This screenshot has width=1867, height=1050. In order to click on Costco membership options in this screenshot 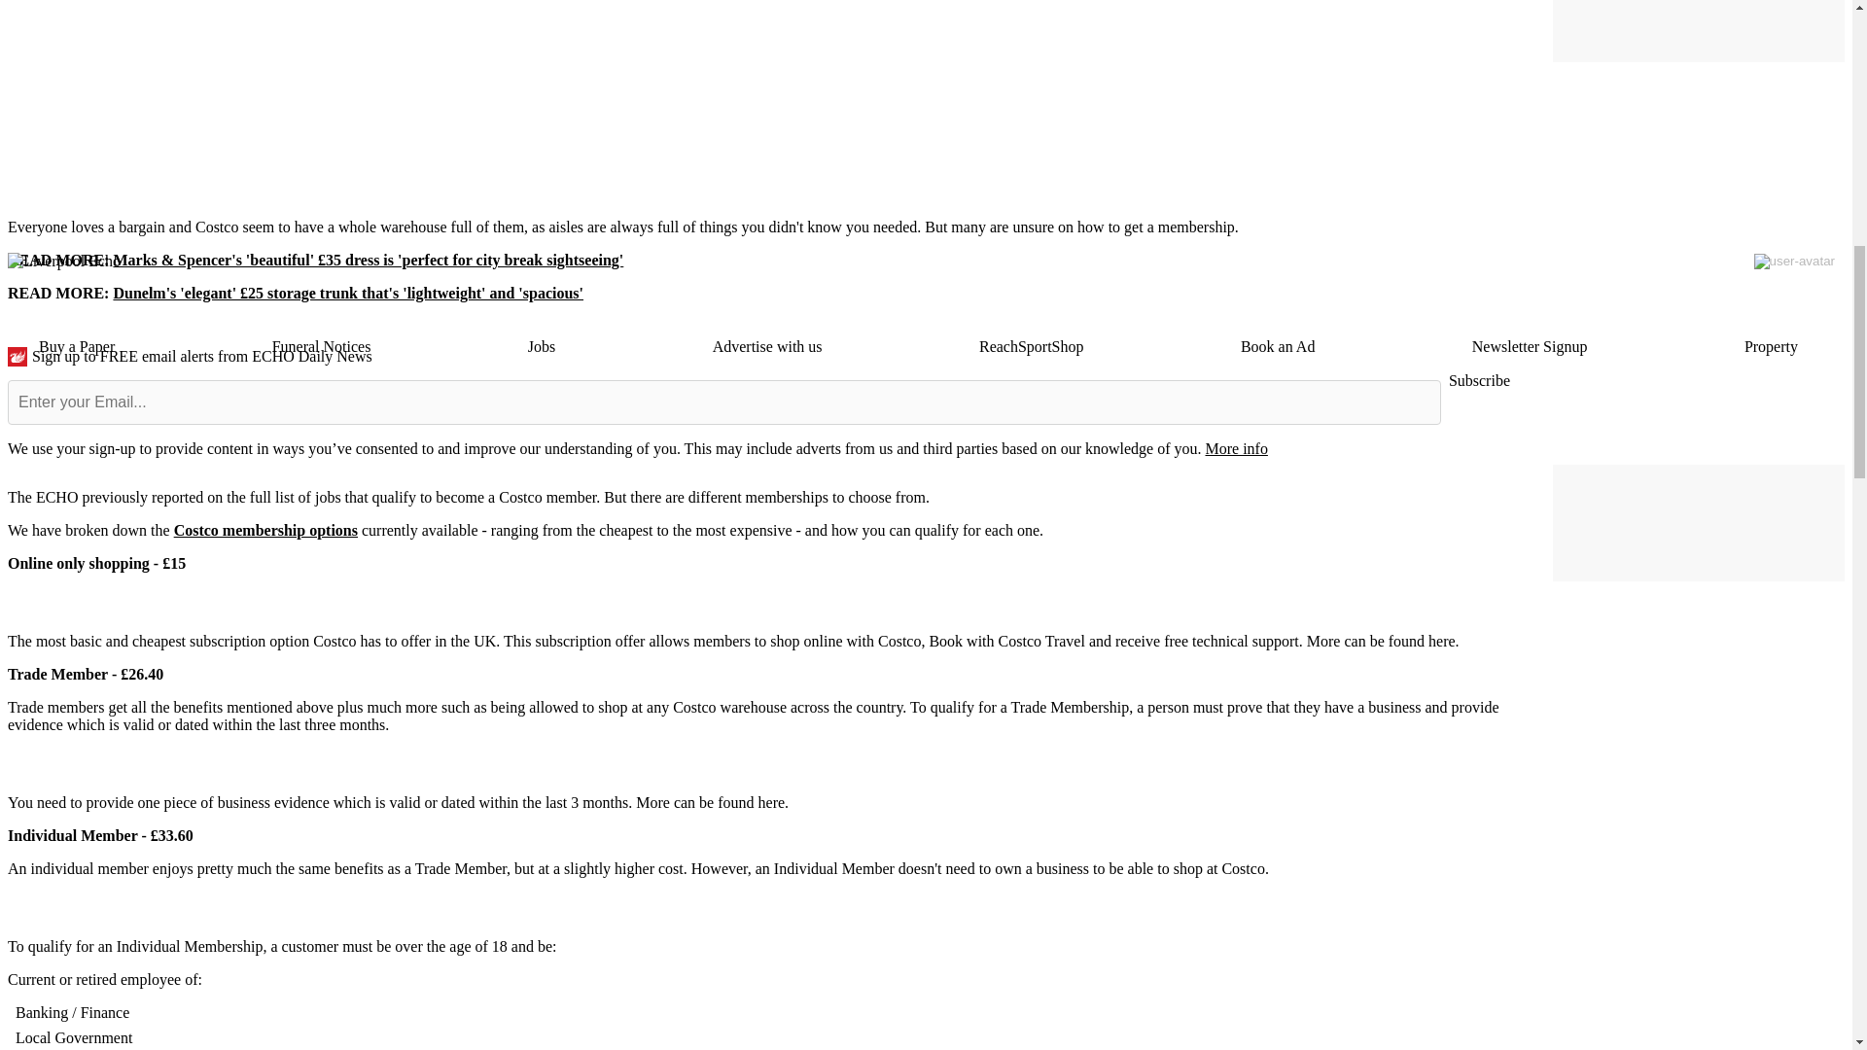, I will do `click(265, 530)`.